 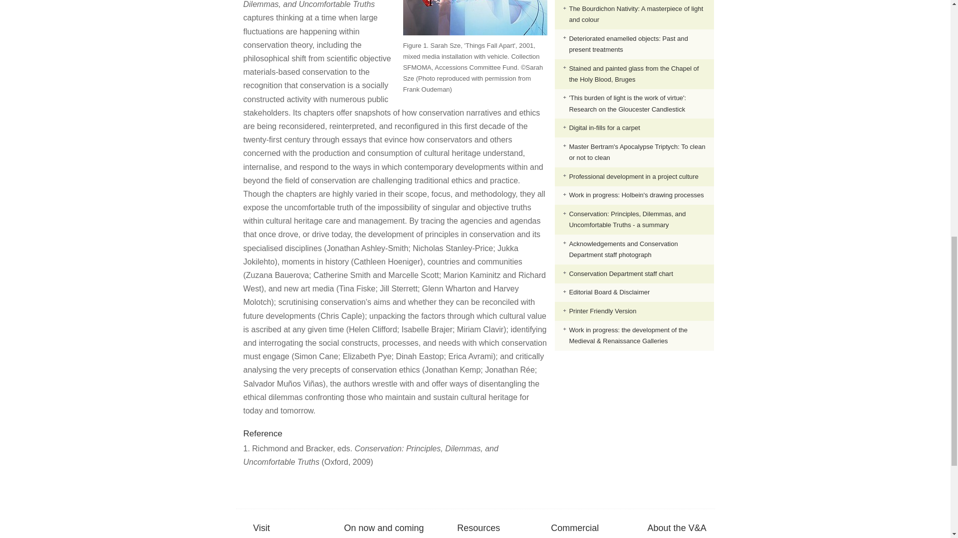 I want to click on Click to edit, so click(x=475, y=68).